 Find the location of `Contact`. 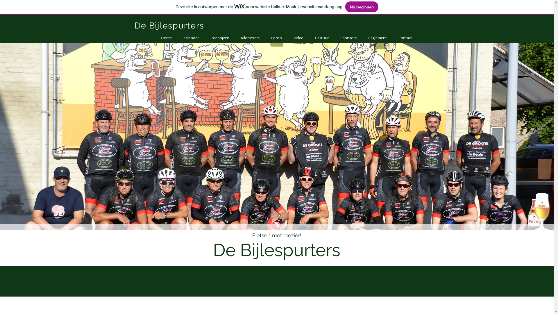

Contact is located at coordinates (405, 38).